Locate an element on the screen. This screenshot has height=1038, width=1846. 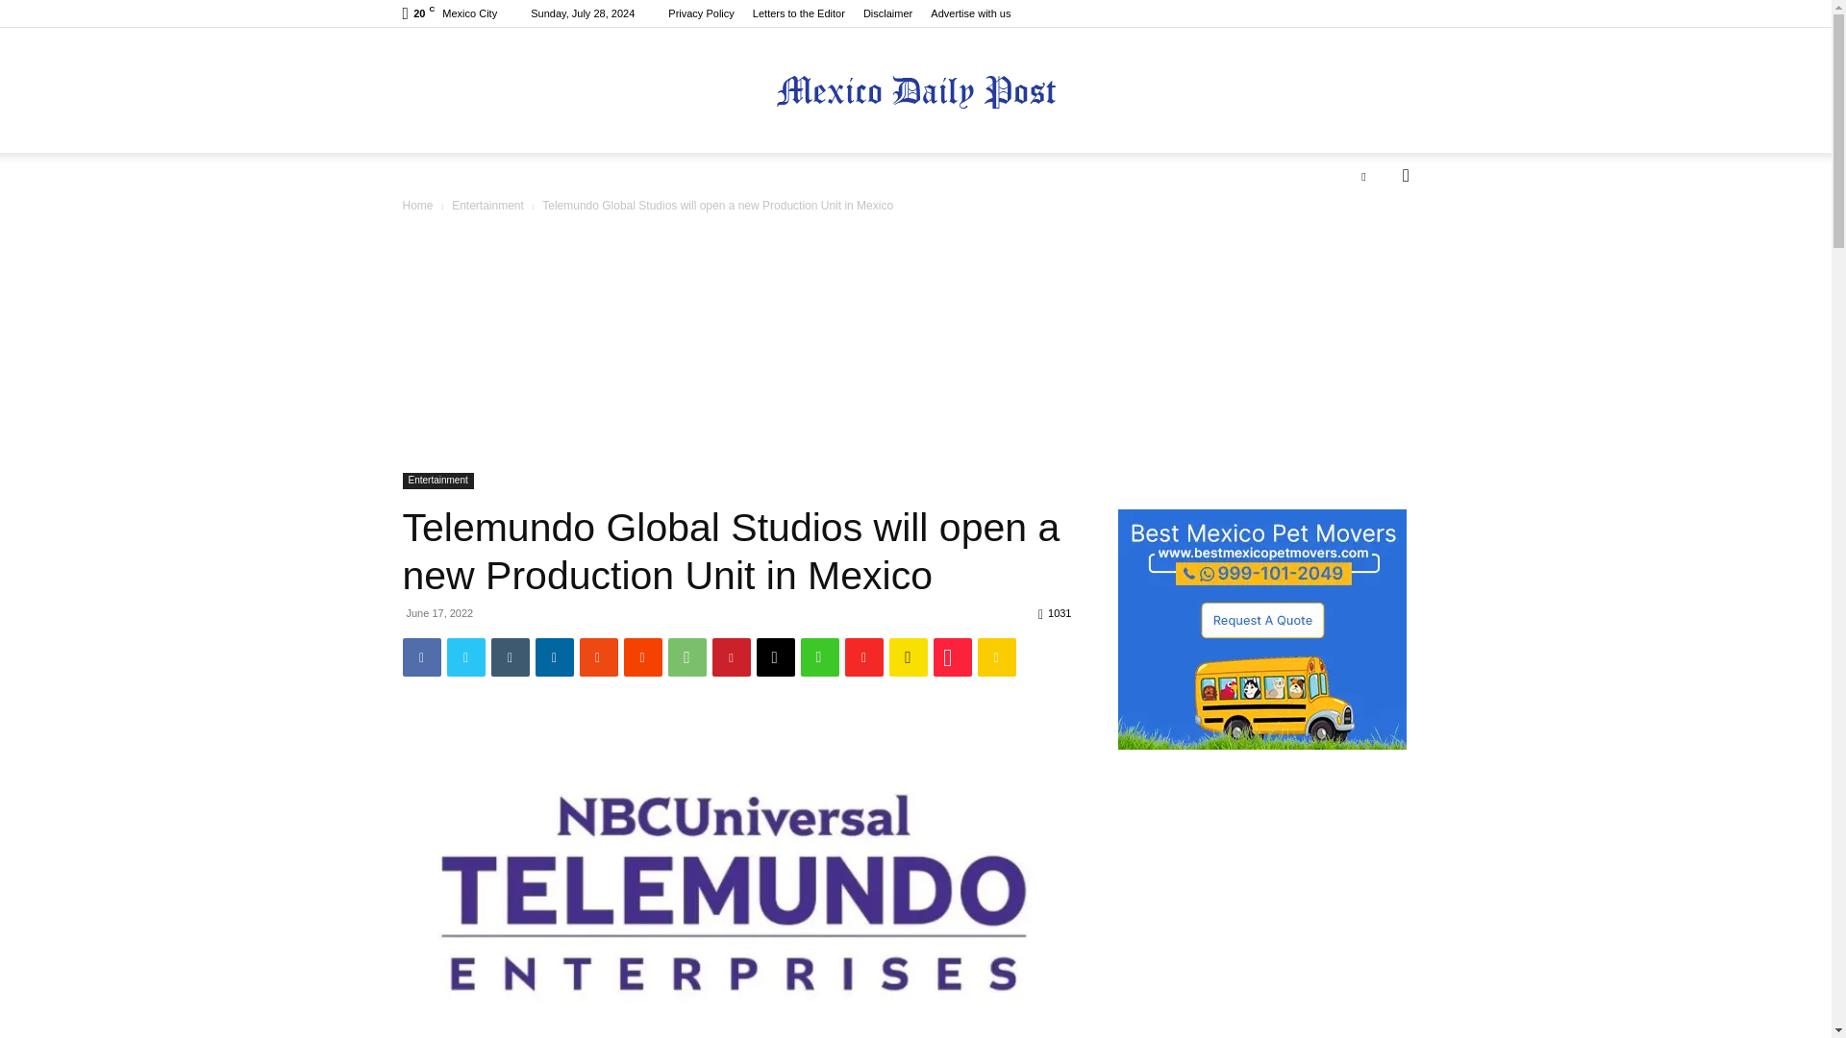
Kakao Story is located at coordinates (907, 657).